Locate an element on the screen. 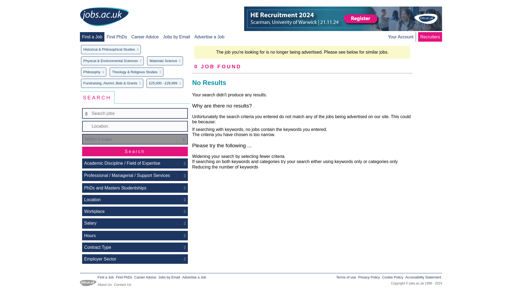 The image size is (522, 294). distance is located at coordinates (135, 139).